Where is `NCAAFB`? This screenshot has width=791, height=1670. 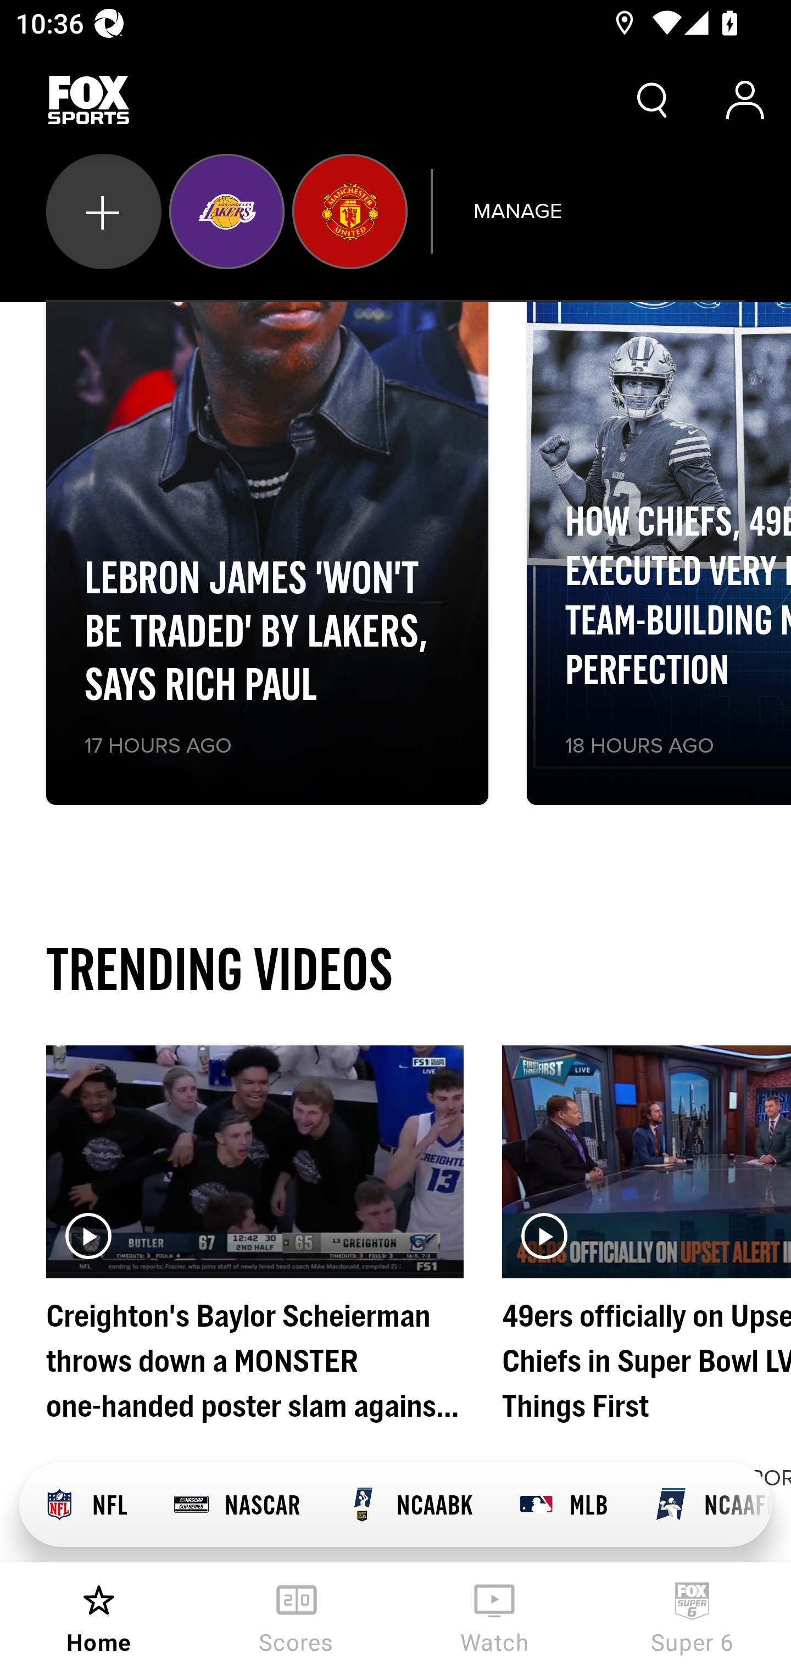
NCAAFB is located at coordinates (701, 1505).